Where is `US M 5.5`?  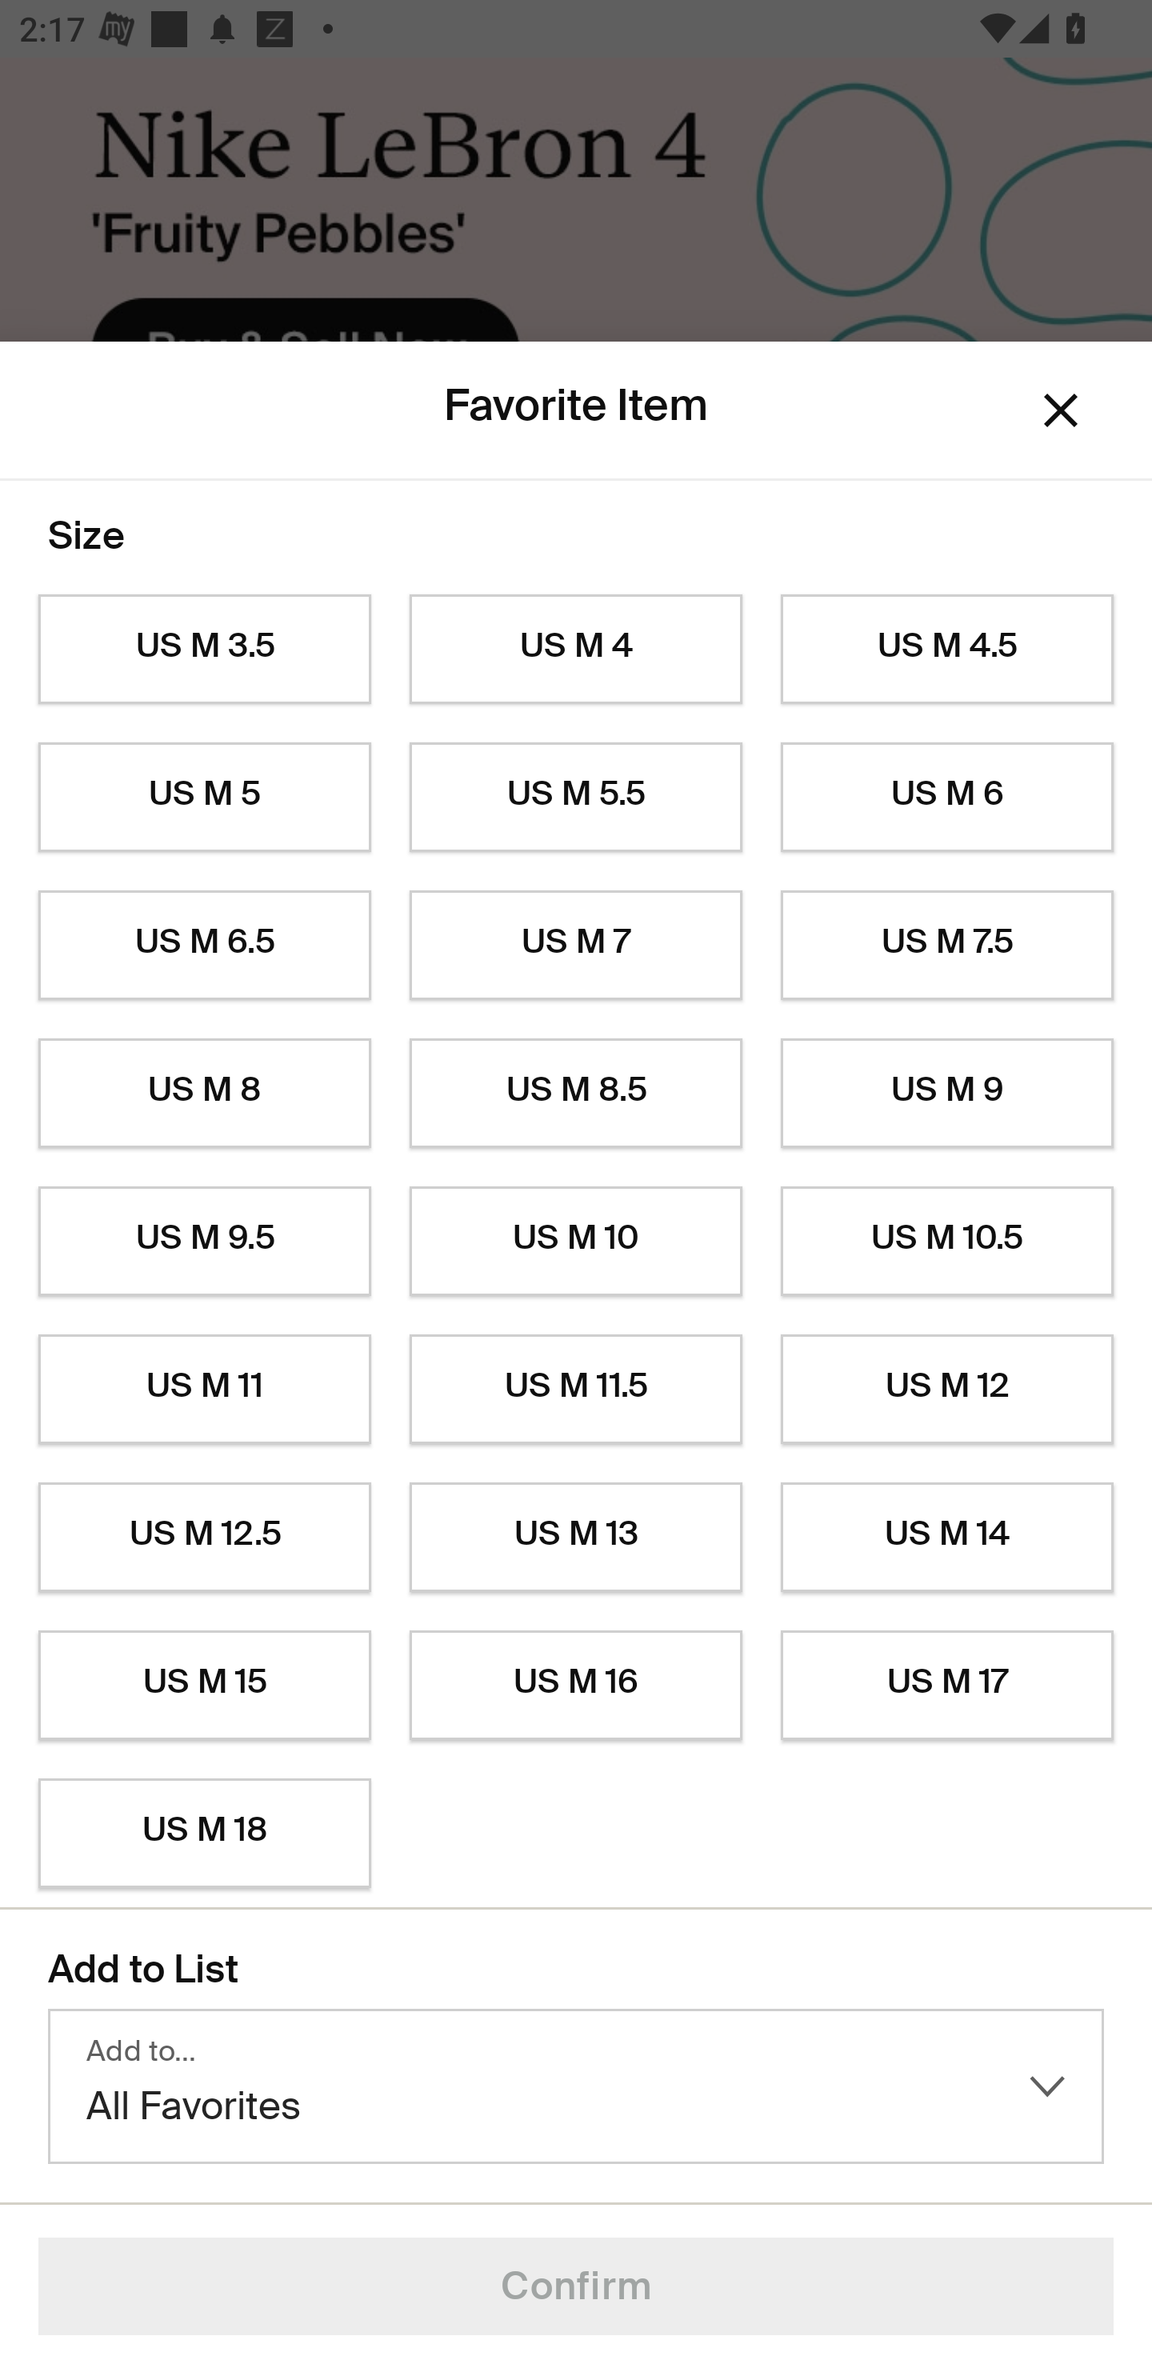
US M 5.5 is located at coordinates (576, 797).